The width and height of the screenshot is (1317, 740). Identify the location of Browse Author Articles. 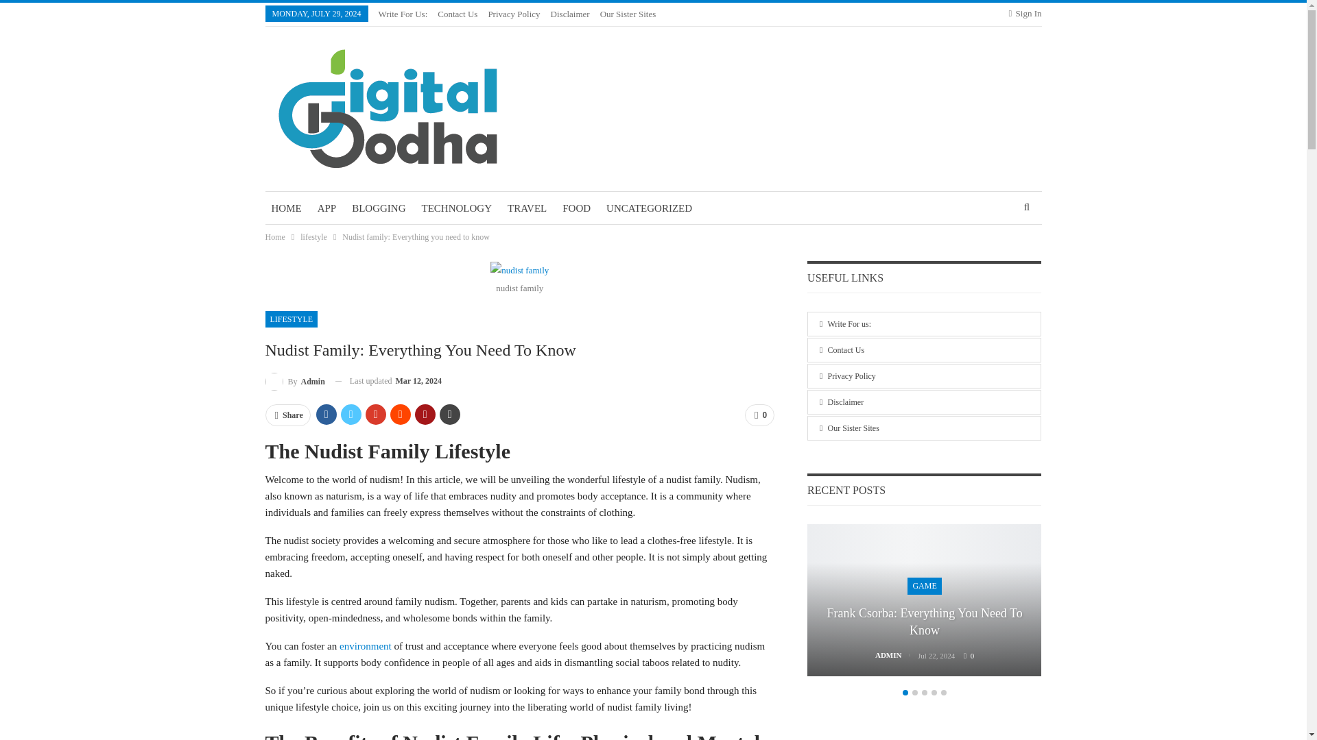
(294, 381).